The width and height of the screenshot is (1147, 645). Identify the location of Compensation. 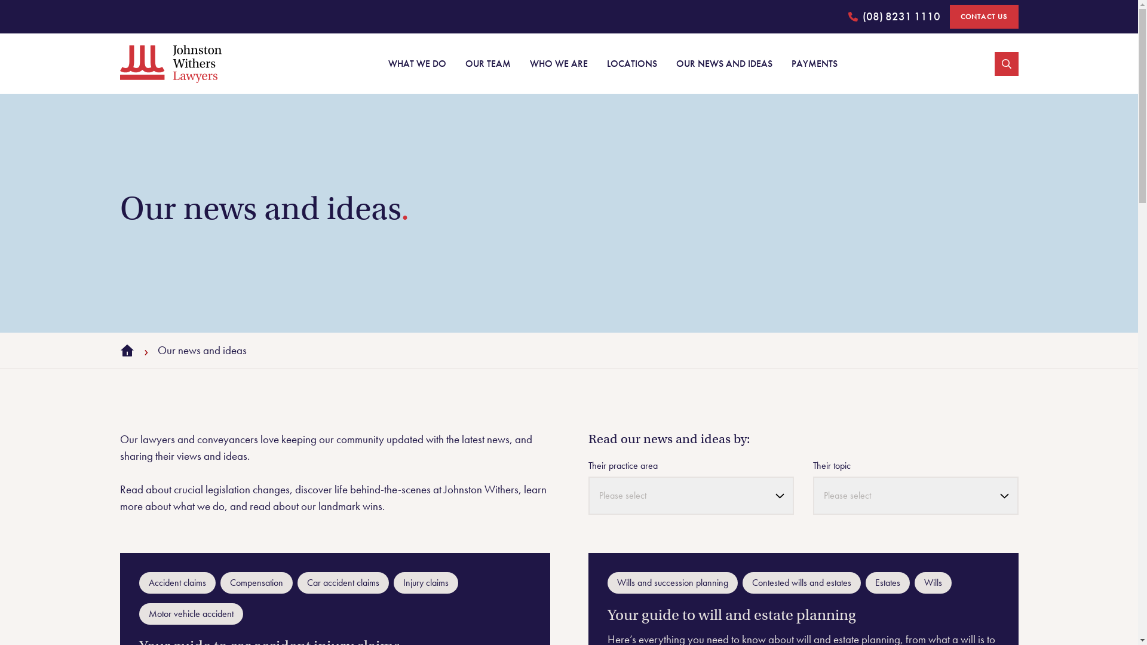
(256, 583).